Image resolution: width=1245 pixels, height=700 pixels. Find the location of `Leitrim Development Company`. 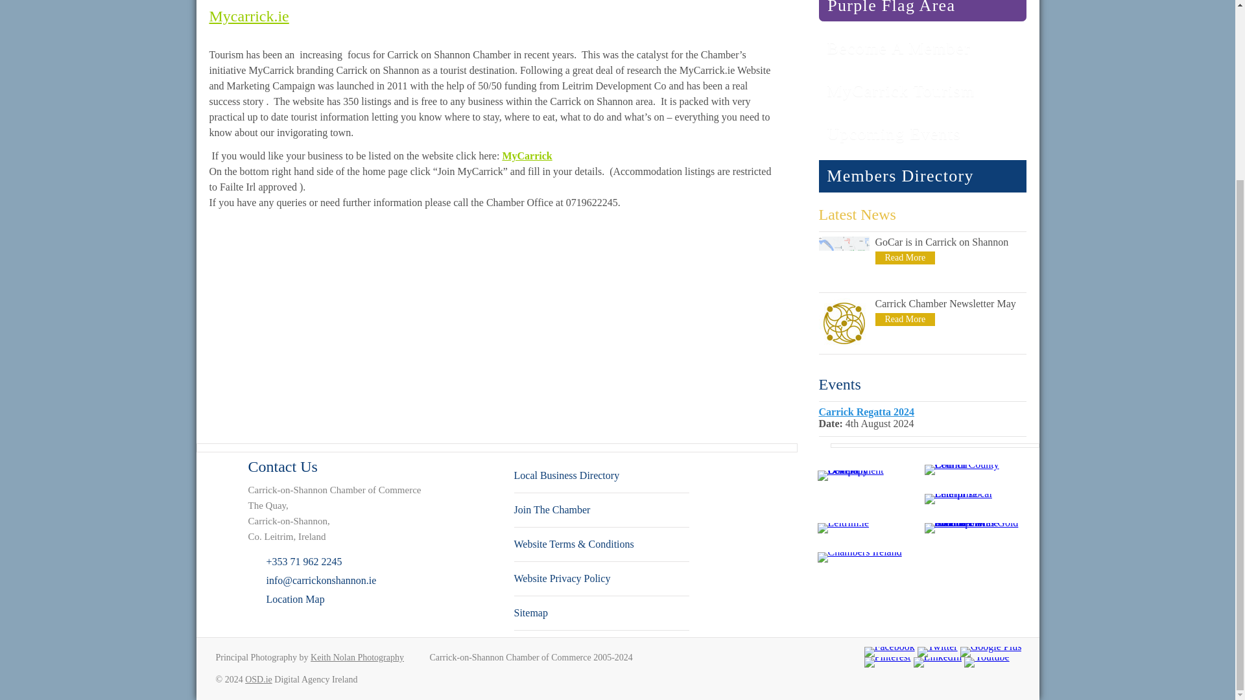

Leitrim Development Company is located at coordinates (864, 469).